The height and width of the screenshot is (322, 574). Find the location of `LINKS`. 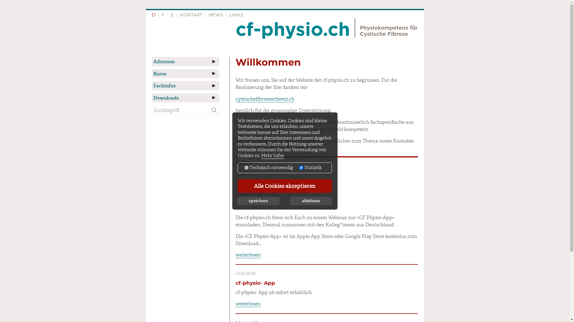

LINKS is located at coordinates (236, 15).